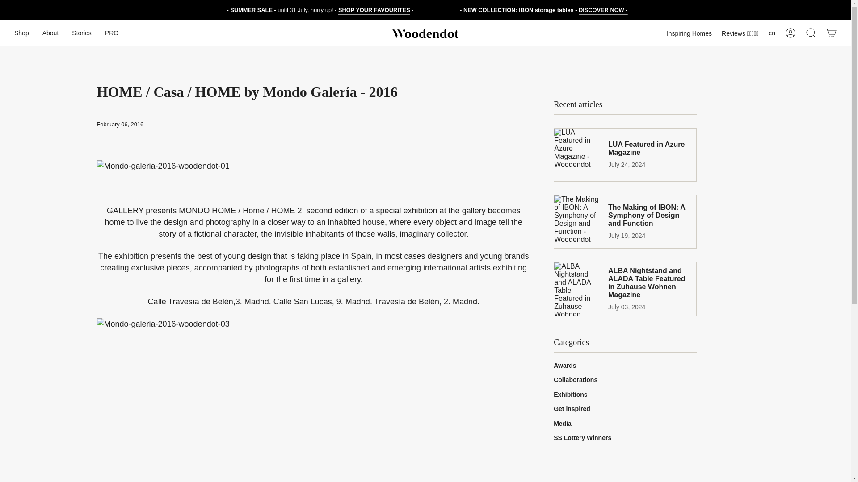  I want to click on IBON, so click(603, 11).